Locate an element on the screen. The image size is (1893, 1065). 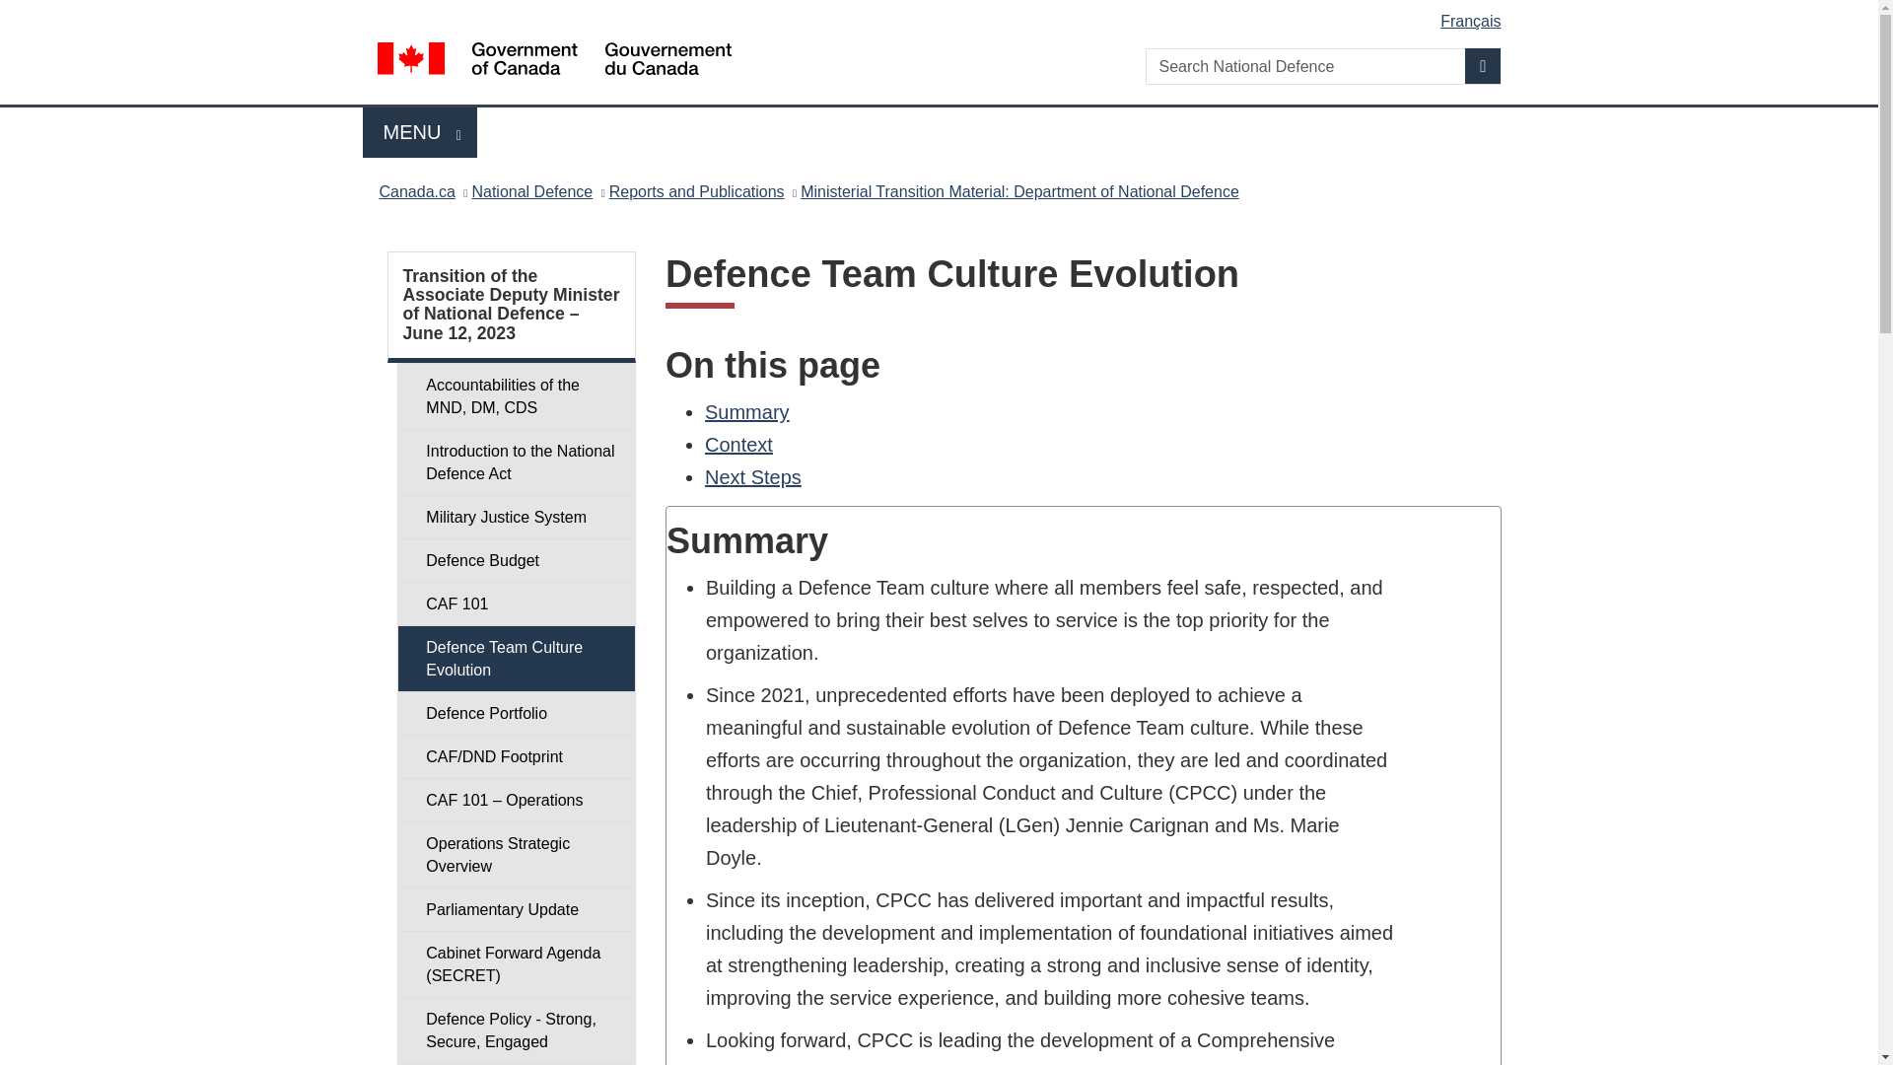
Accountabilities of the MND, DM, CDS is located at coordinates (420, 132).